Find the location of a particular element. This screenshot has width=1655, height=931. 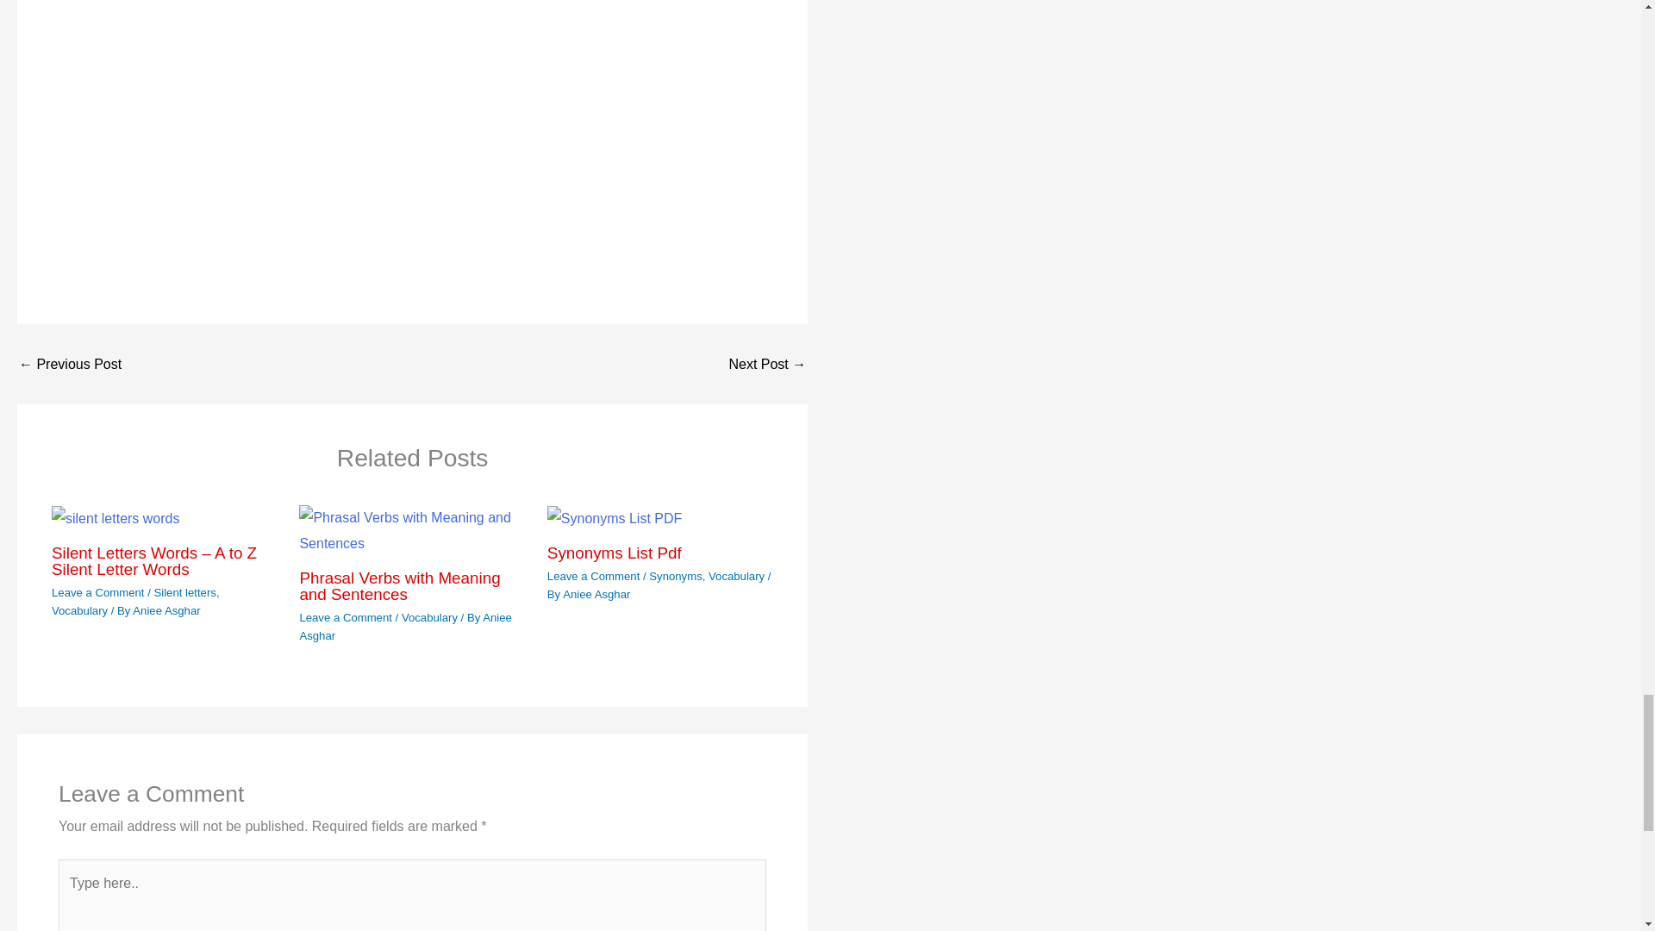

Ad vs Add: Understand the Difference is located at coordinates (69, 363).